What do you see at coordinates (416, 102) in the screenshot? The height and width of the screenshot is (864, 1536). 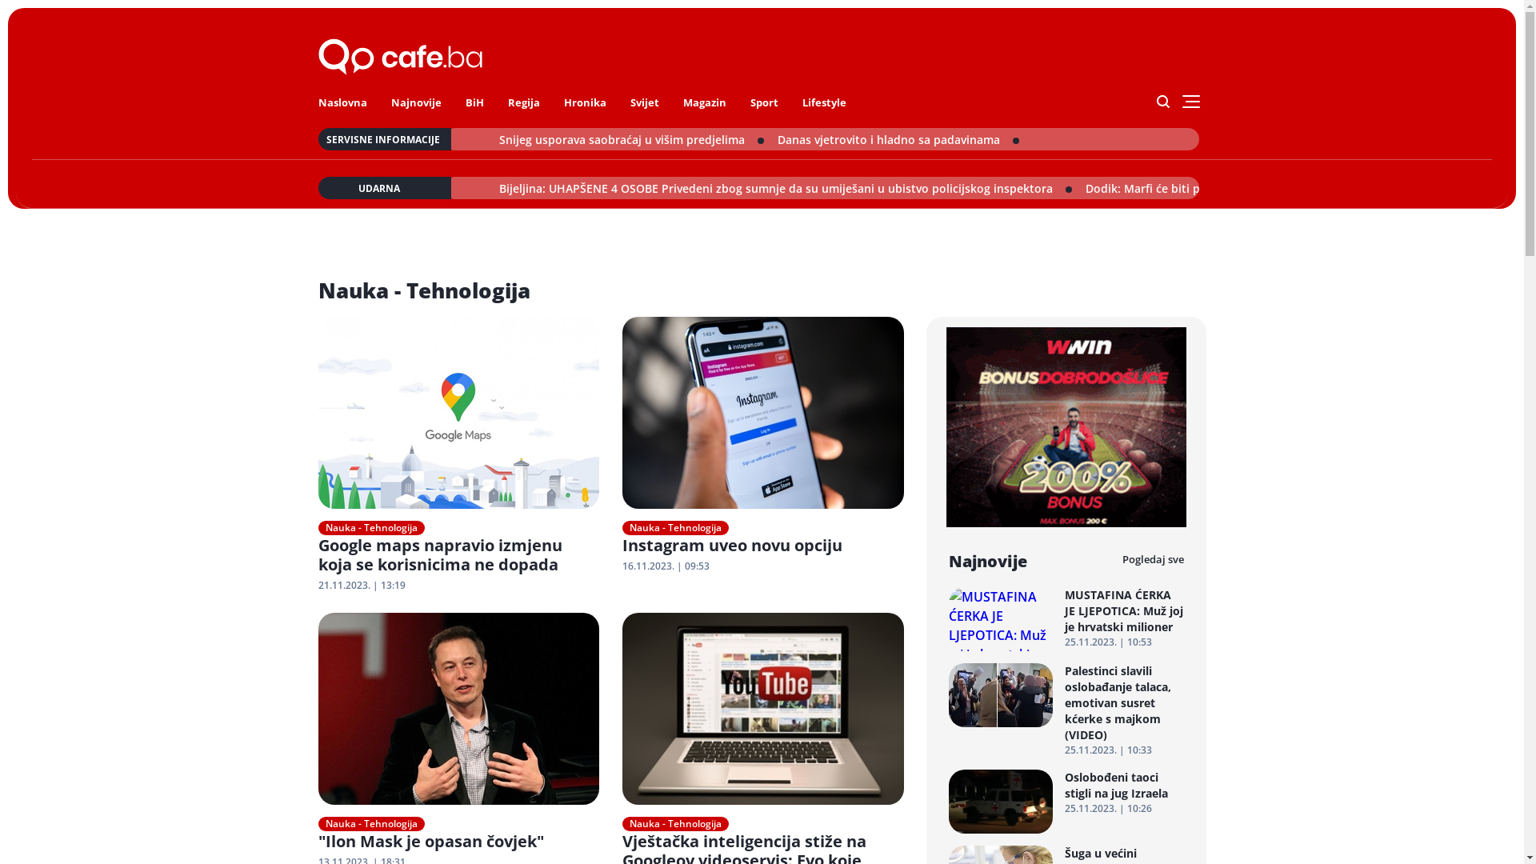 I see `Najnovije` at bounding box center [416, 102].